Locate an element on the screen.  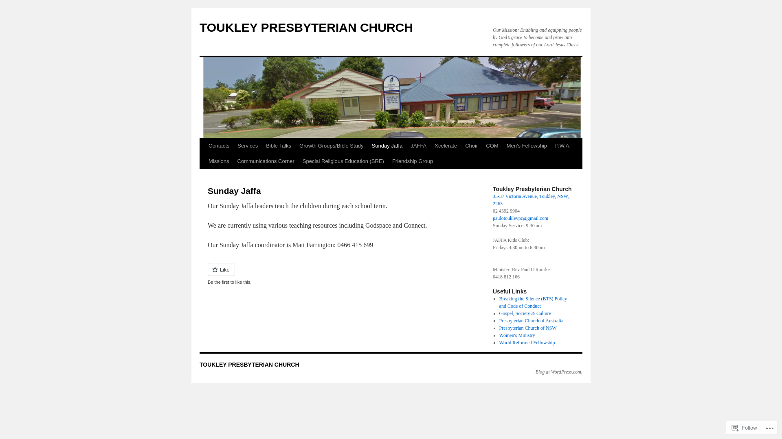
Sunday Jaffa is located at coordinates (387, 146).